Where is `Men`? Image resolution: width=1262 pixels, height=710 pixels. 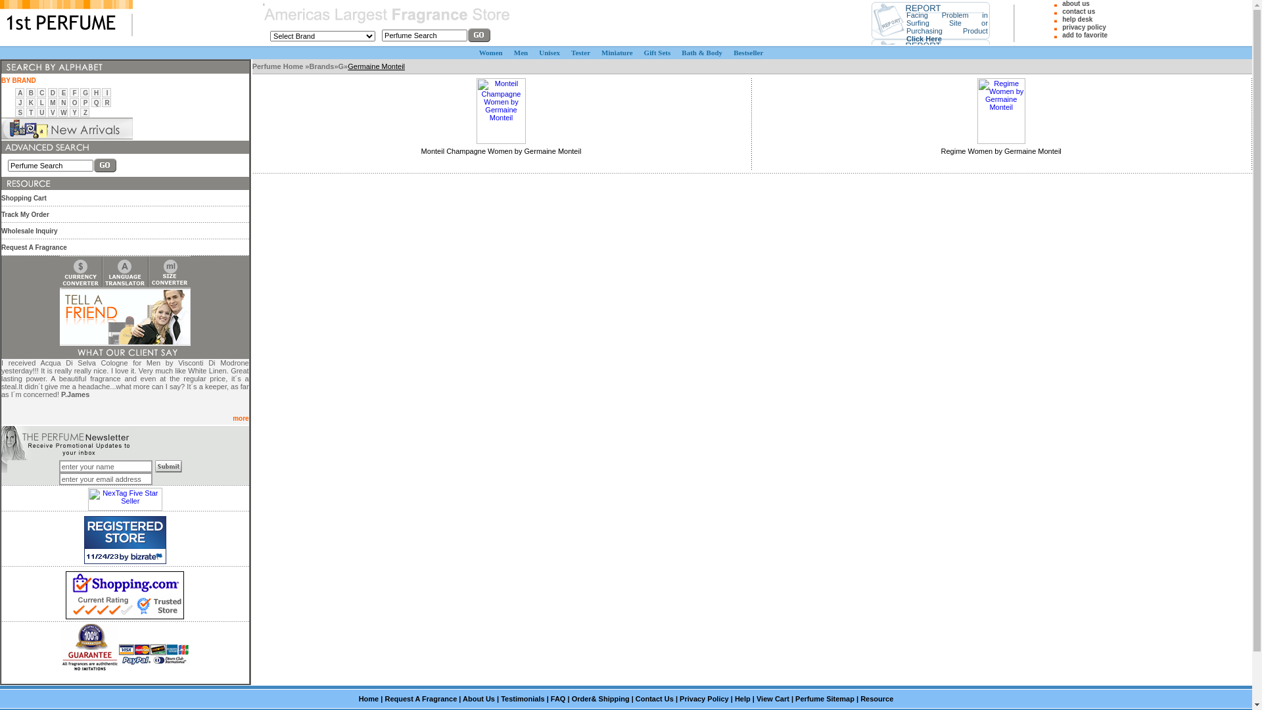
Men is located at coordinates (521, 53).